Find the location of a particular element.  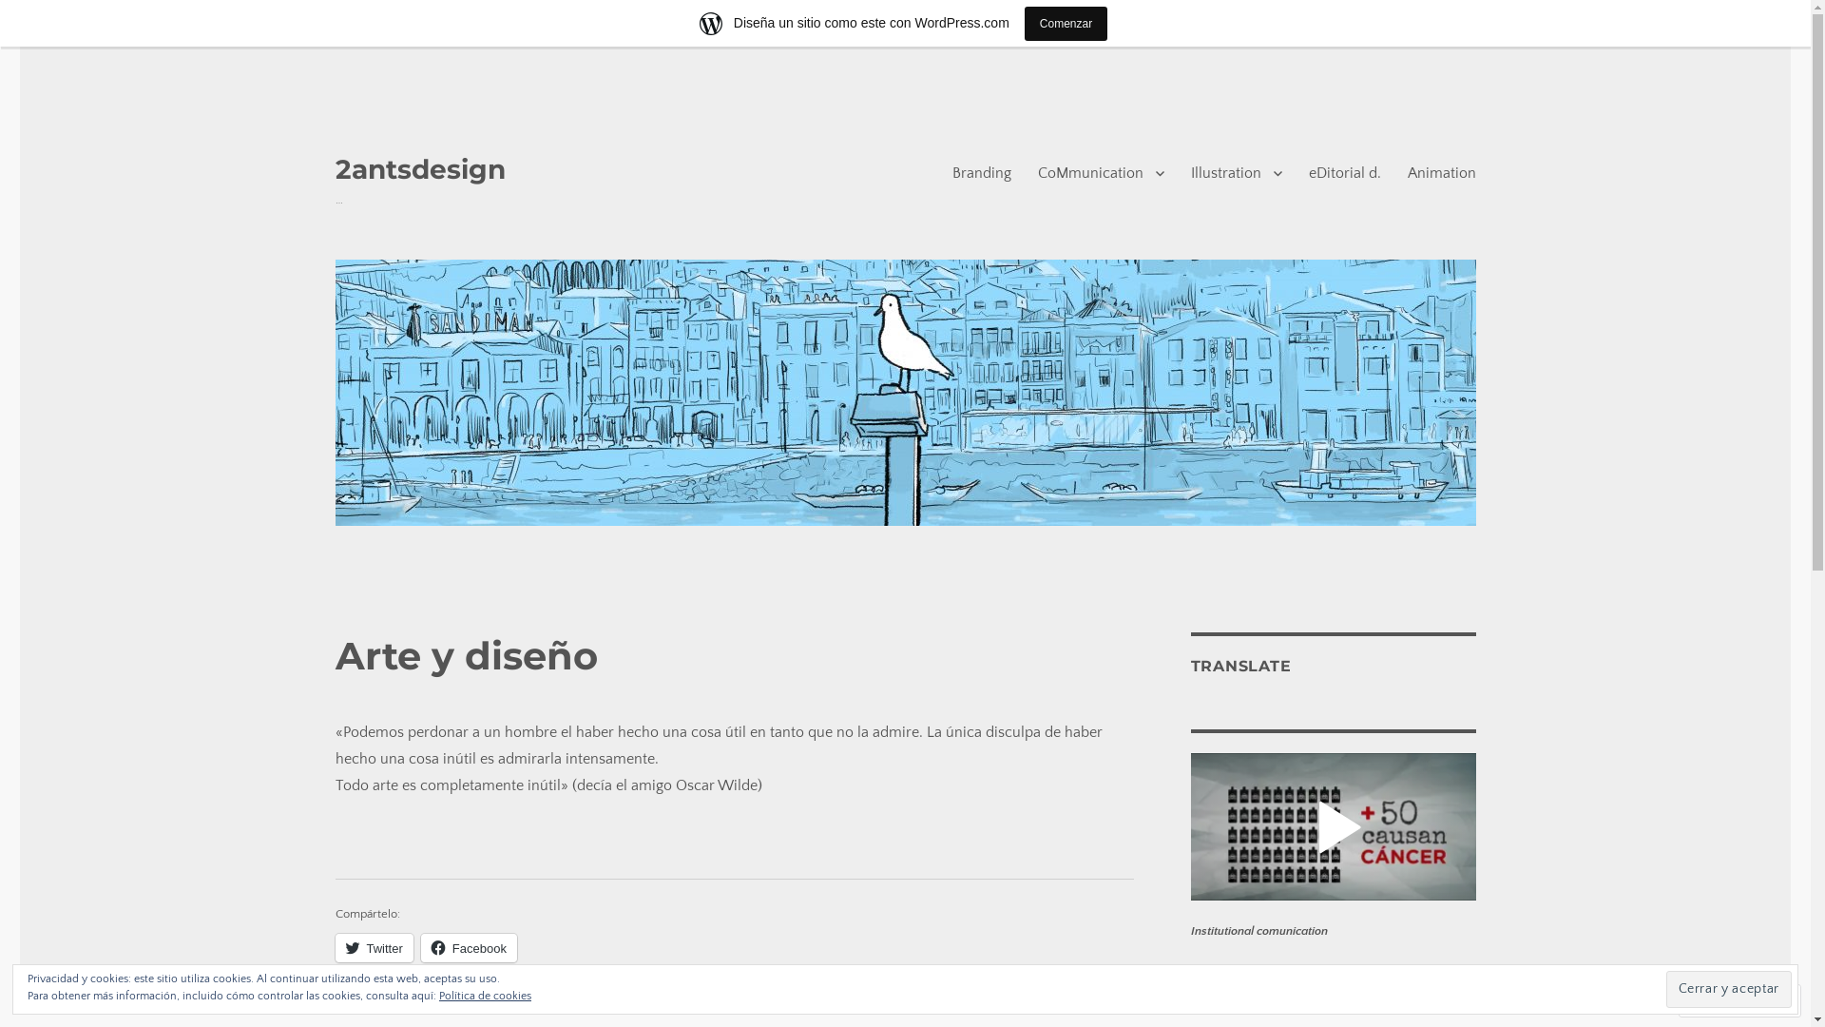

Facebook is located at coordinates (470, 948).